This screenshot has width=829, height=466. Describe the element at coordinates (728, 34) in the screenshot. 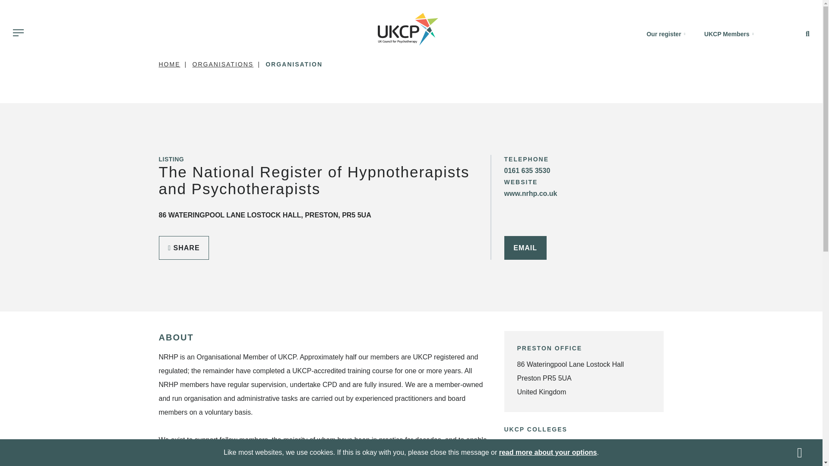

I see `UKCP Members` at that location.